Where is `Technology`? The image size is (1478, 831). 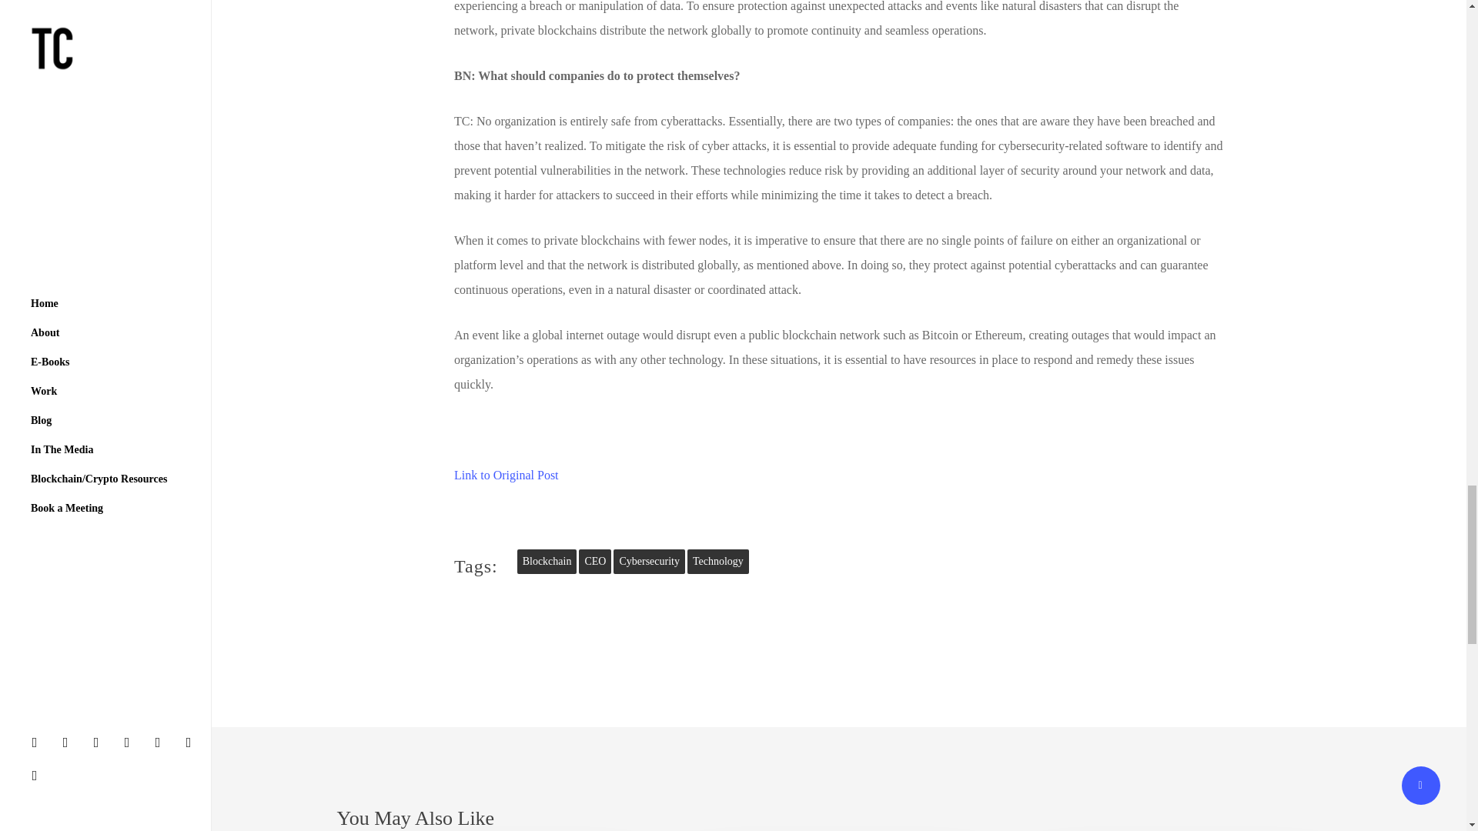
Technology is located at coordinates (717, 562).